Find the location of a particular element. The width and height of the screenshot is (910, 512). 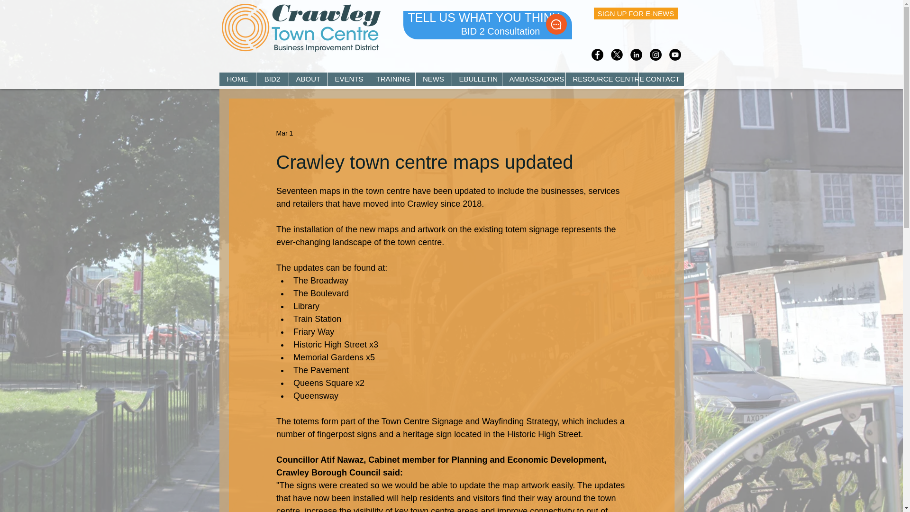

TRAINING is located at coordinates (391, 79).